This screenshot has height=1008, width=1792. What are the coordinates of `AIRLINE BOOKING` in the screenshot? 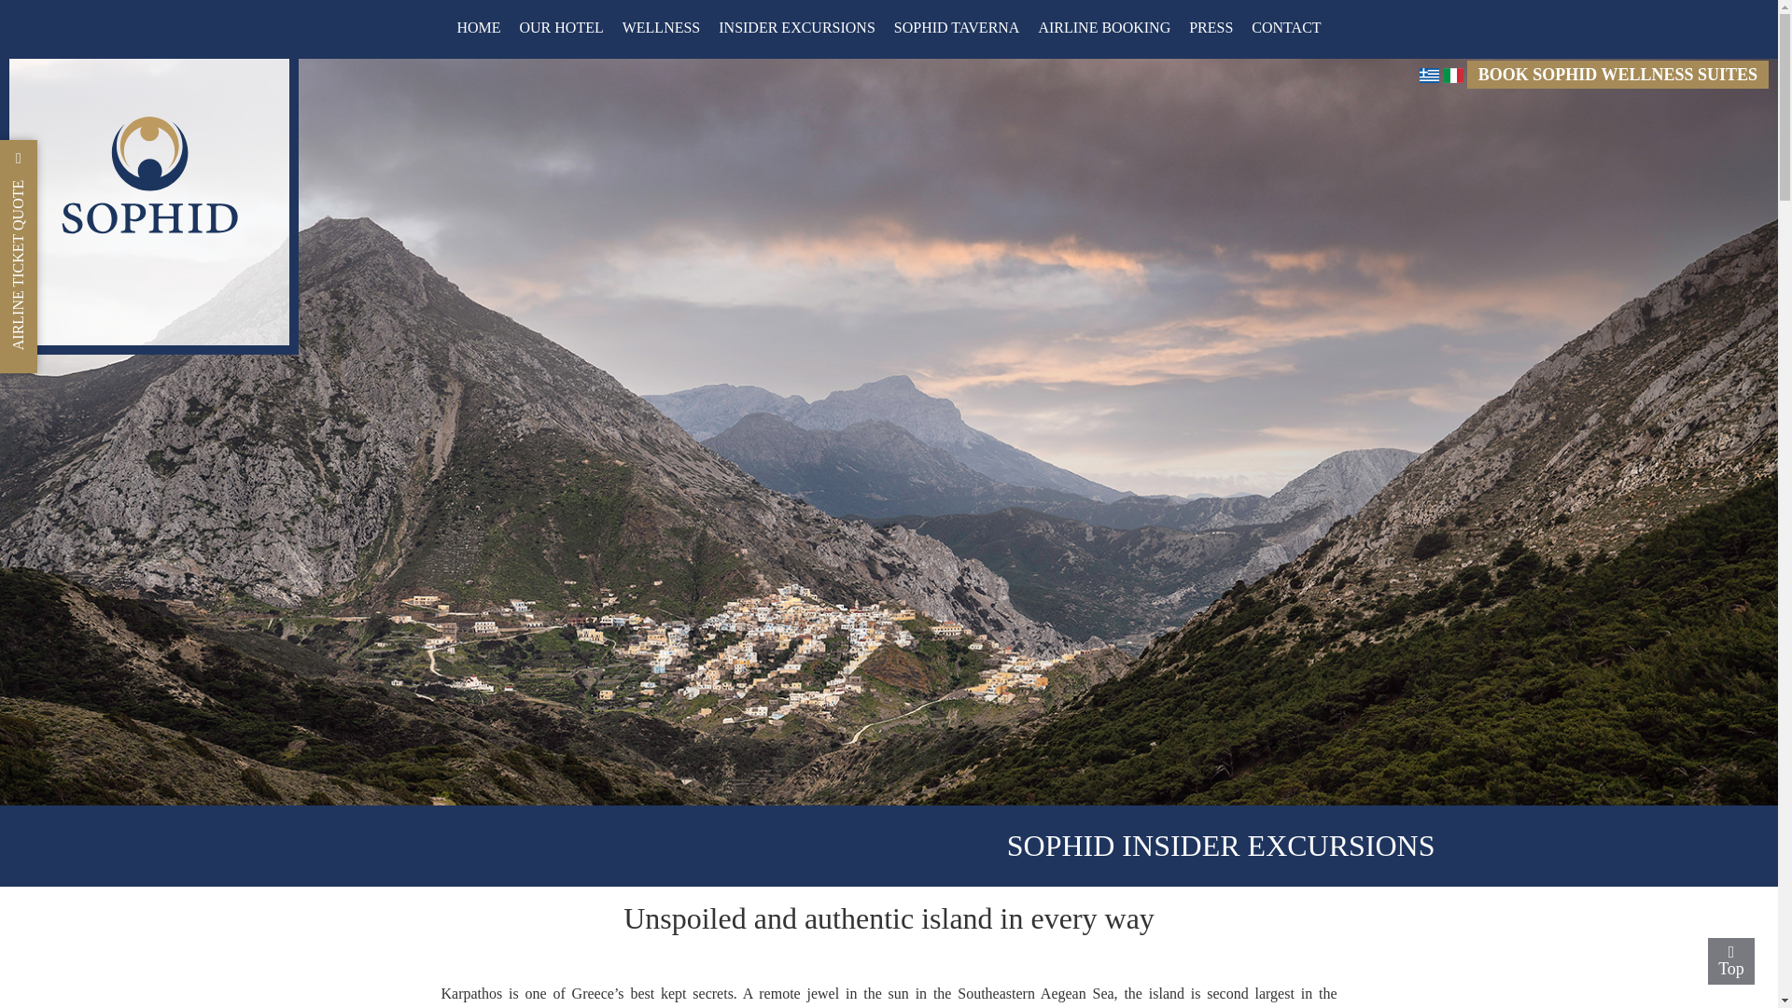 It's located at (1103, 30).